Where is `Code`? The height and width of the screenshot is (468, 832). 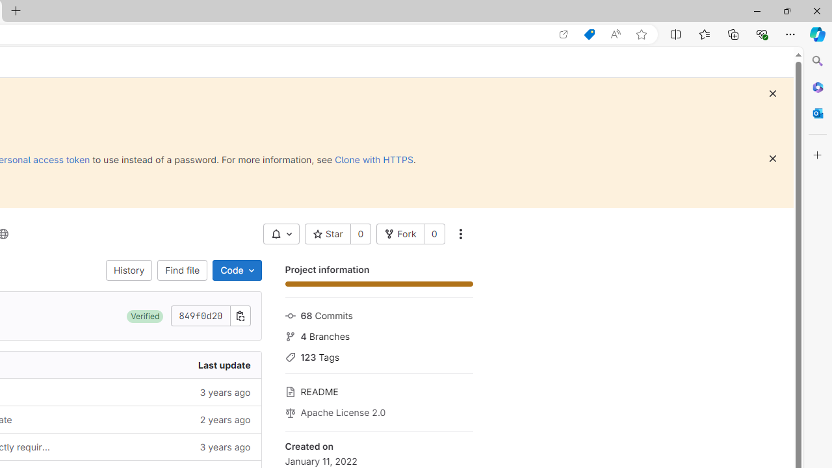
Code is located at coordinates (237, 270).